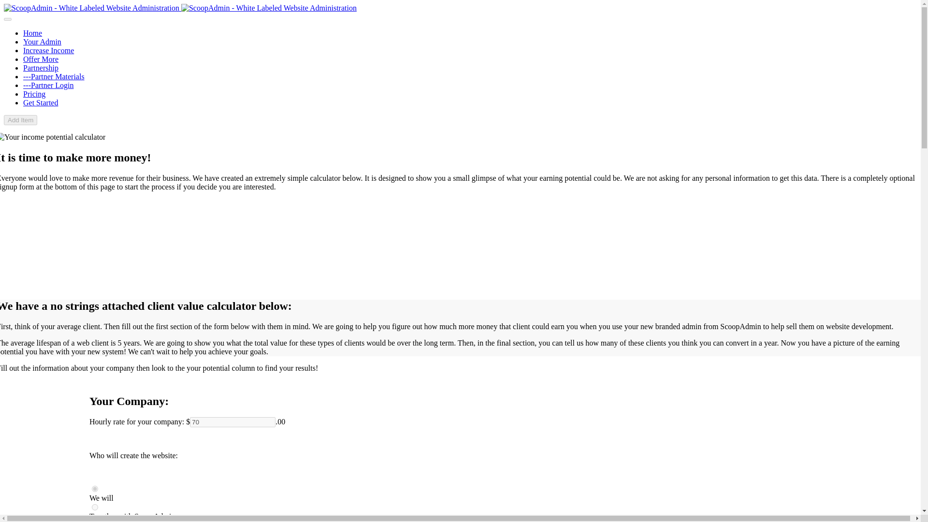 This screenshot has width=928, height=522. Describe the element at coordinates (41, 59) in the screenshot. I see `Offer More` at that location.